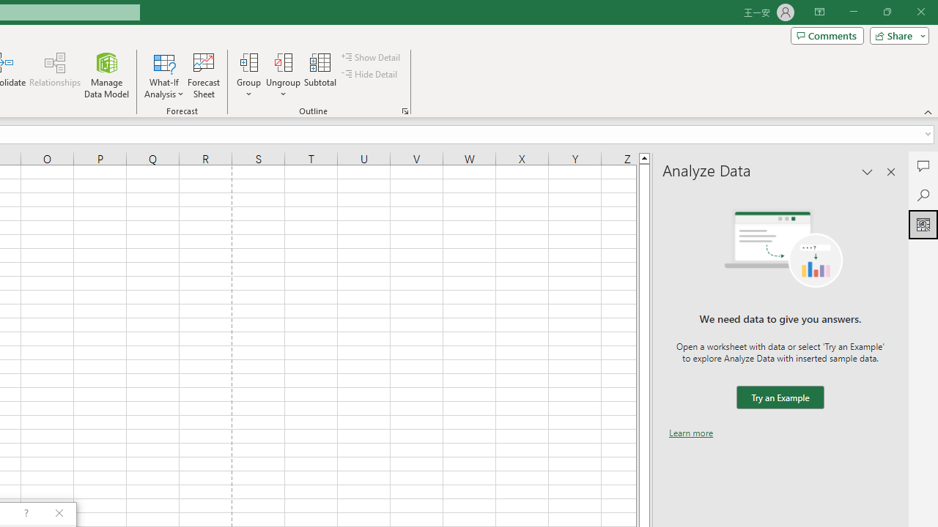 Image resolution: width=938 pixels, height=527 pixels. I want to click on Group and Outline Settings, so click(405, 111).